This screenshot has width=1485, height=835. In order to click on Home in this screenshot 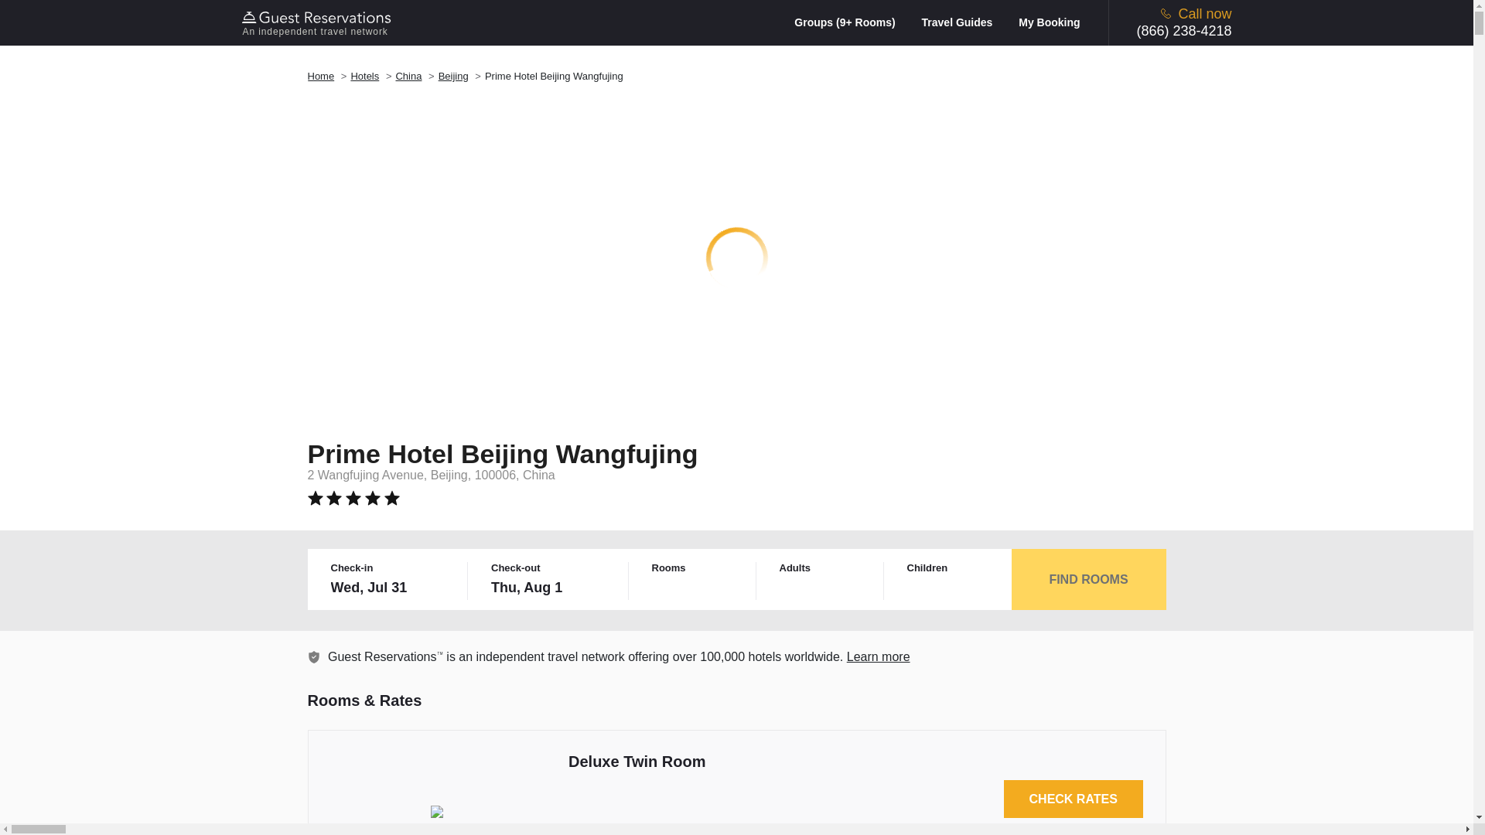, I will do `click(321, 76)`.